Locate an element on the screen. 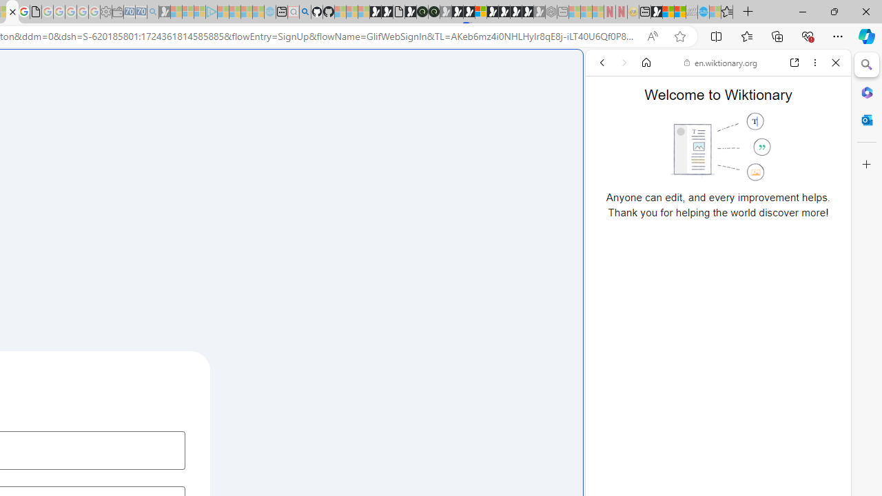 This screenshot has width=882, height=496. Wiktionary is located at coordinates (712, 461).